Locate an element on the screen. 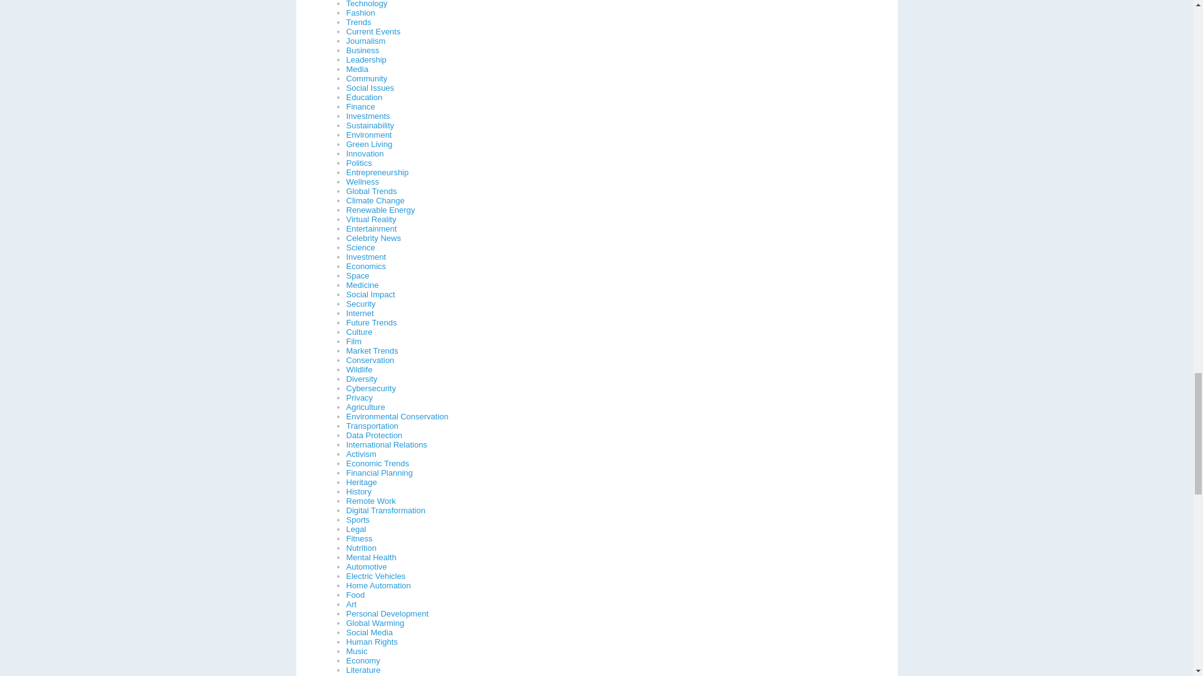 This screenshot has width=1203, height=676. Sustainability is located at coordinates (370, 125).